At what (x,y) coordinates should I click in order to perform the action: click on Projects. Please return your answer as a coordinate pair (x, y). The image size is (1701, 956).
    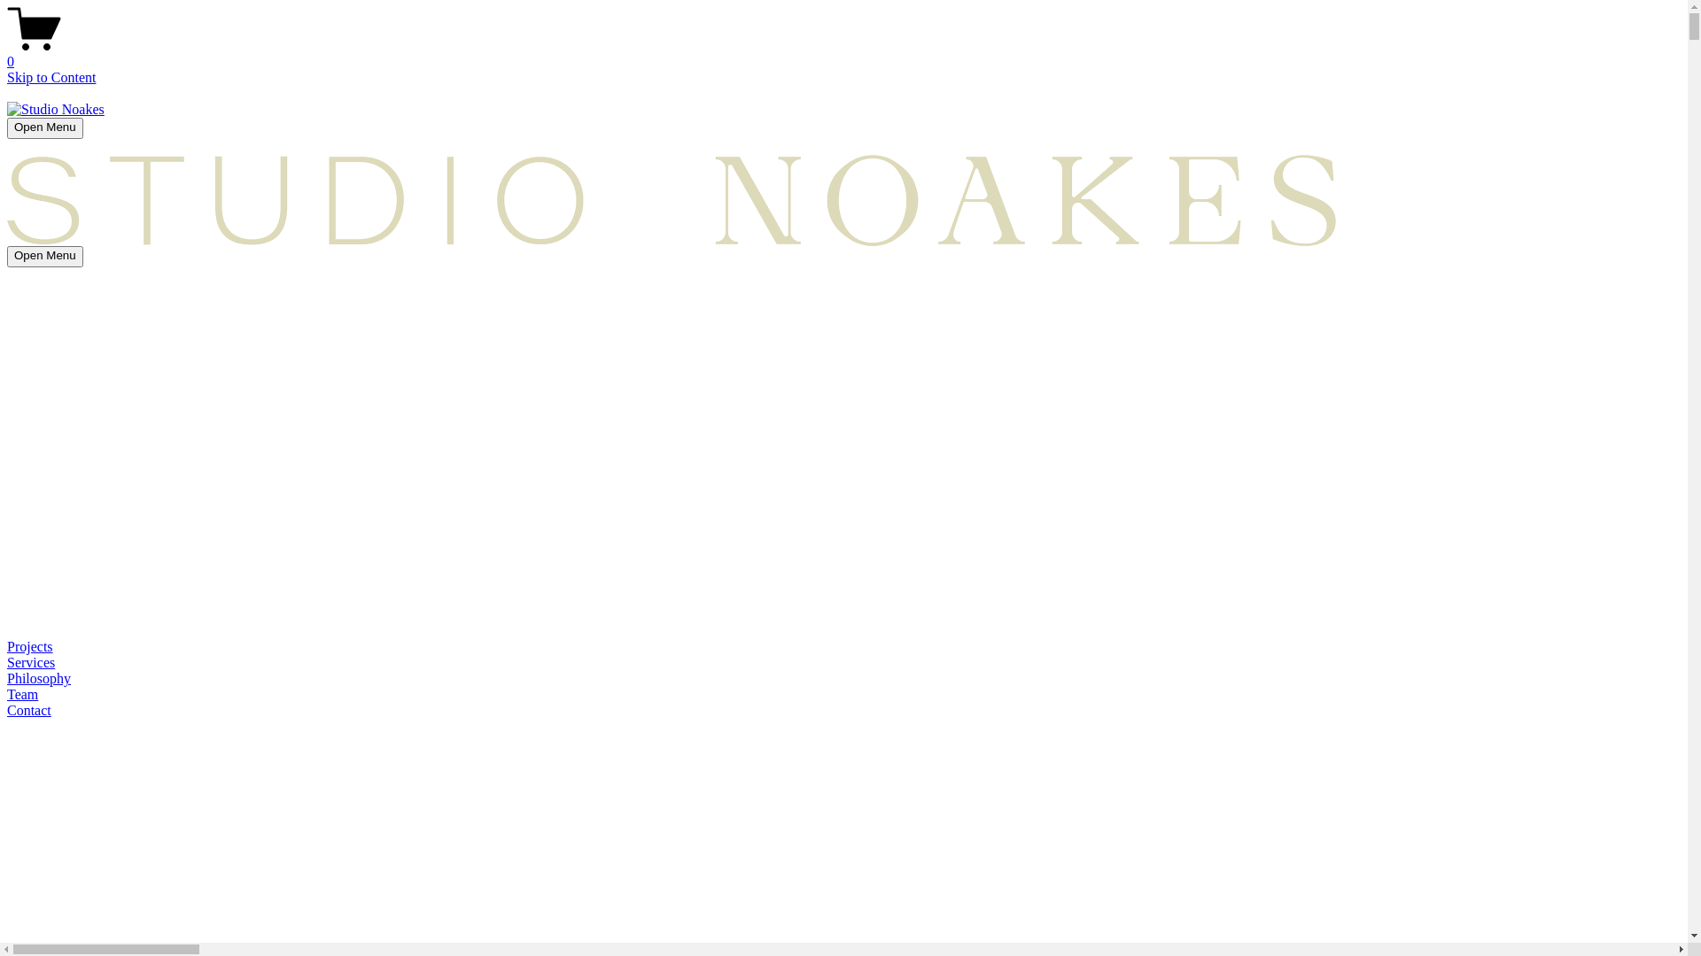
    Looking at the image, I should click on (843, 647).